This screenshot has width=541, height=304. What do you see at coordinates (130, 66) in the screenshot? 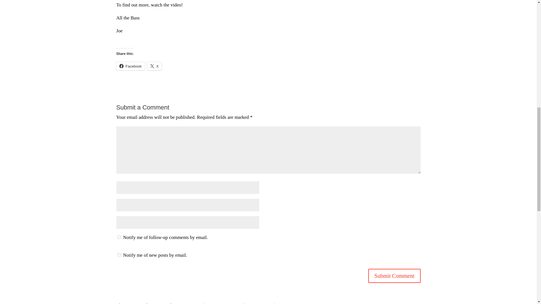
I see `Facebook` at bounding box center [130, 66].